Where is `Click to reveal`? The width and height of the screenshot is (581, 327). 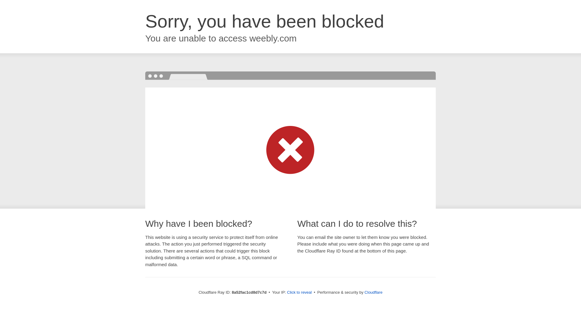
Click to reveal is located at coordinates (300, 292).